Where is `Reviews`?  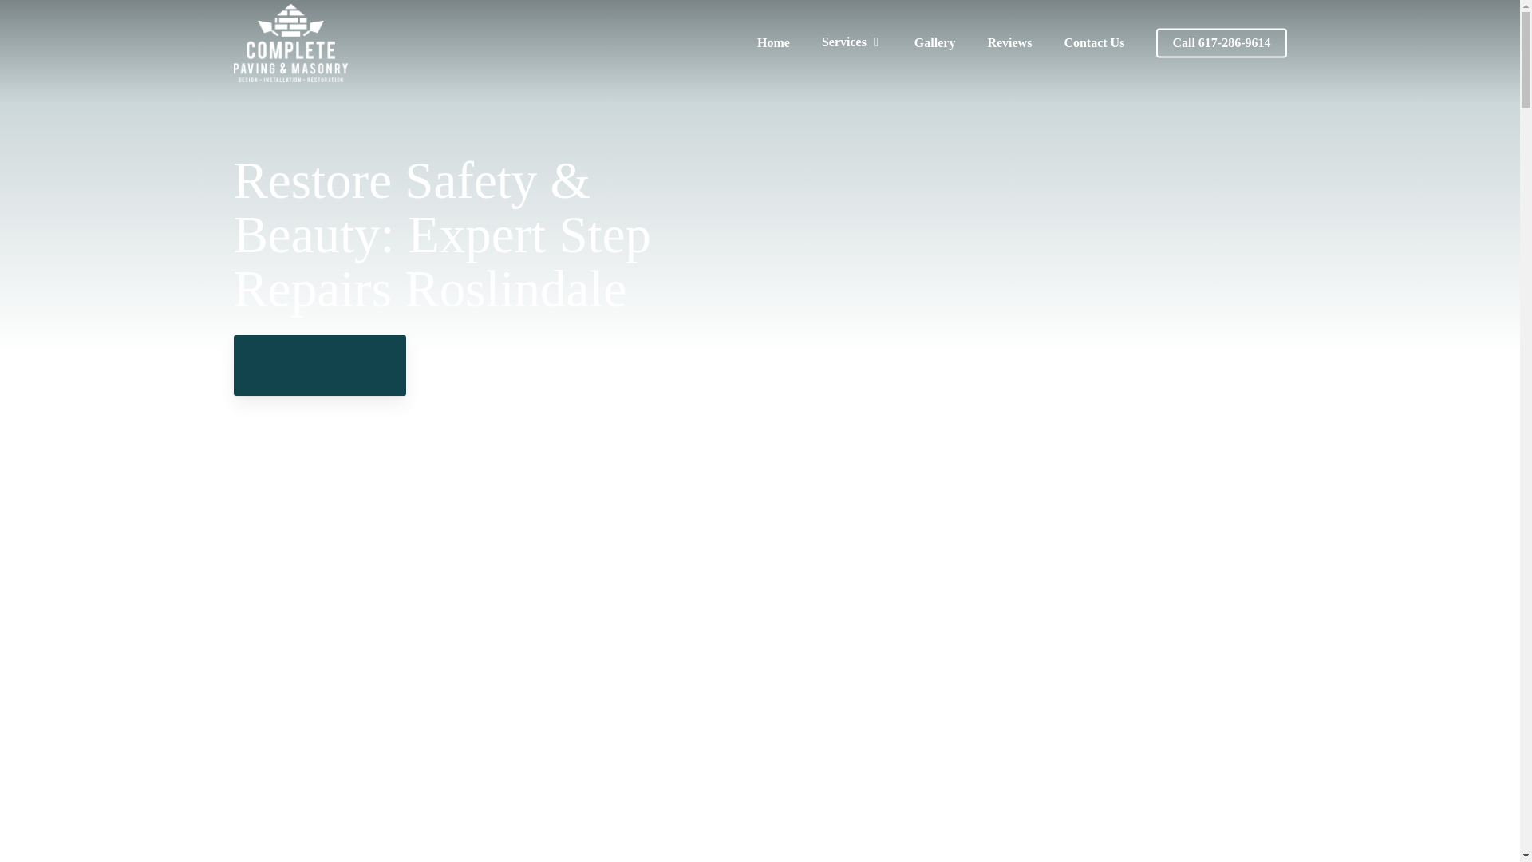
Reviews is located at coordinates (1009, 43).